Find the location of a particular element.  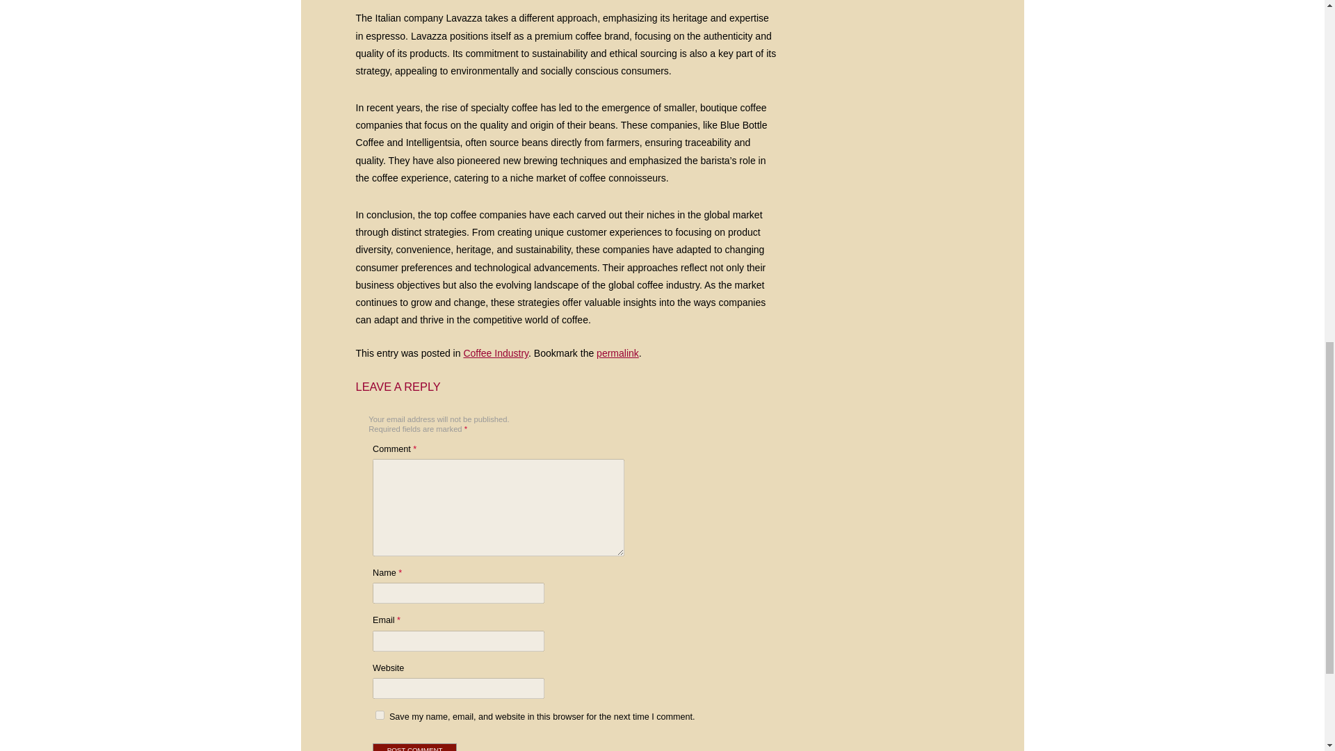

permalink is located at coordinates (617, 353).